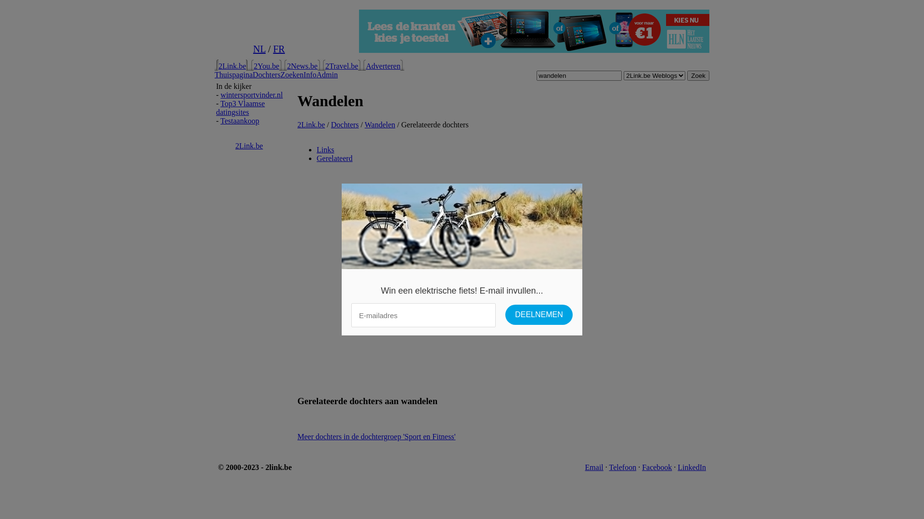 The height and width of the screenshot is (519, 924). What do you see at coordinates (657, 467) in the screenshot?
I see `Facebook` at bounding box center [657, 467].